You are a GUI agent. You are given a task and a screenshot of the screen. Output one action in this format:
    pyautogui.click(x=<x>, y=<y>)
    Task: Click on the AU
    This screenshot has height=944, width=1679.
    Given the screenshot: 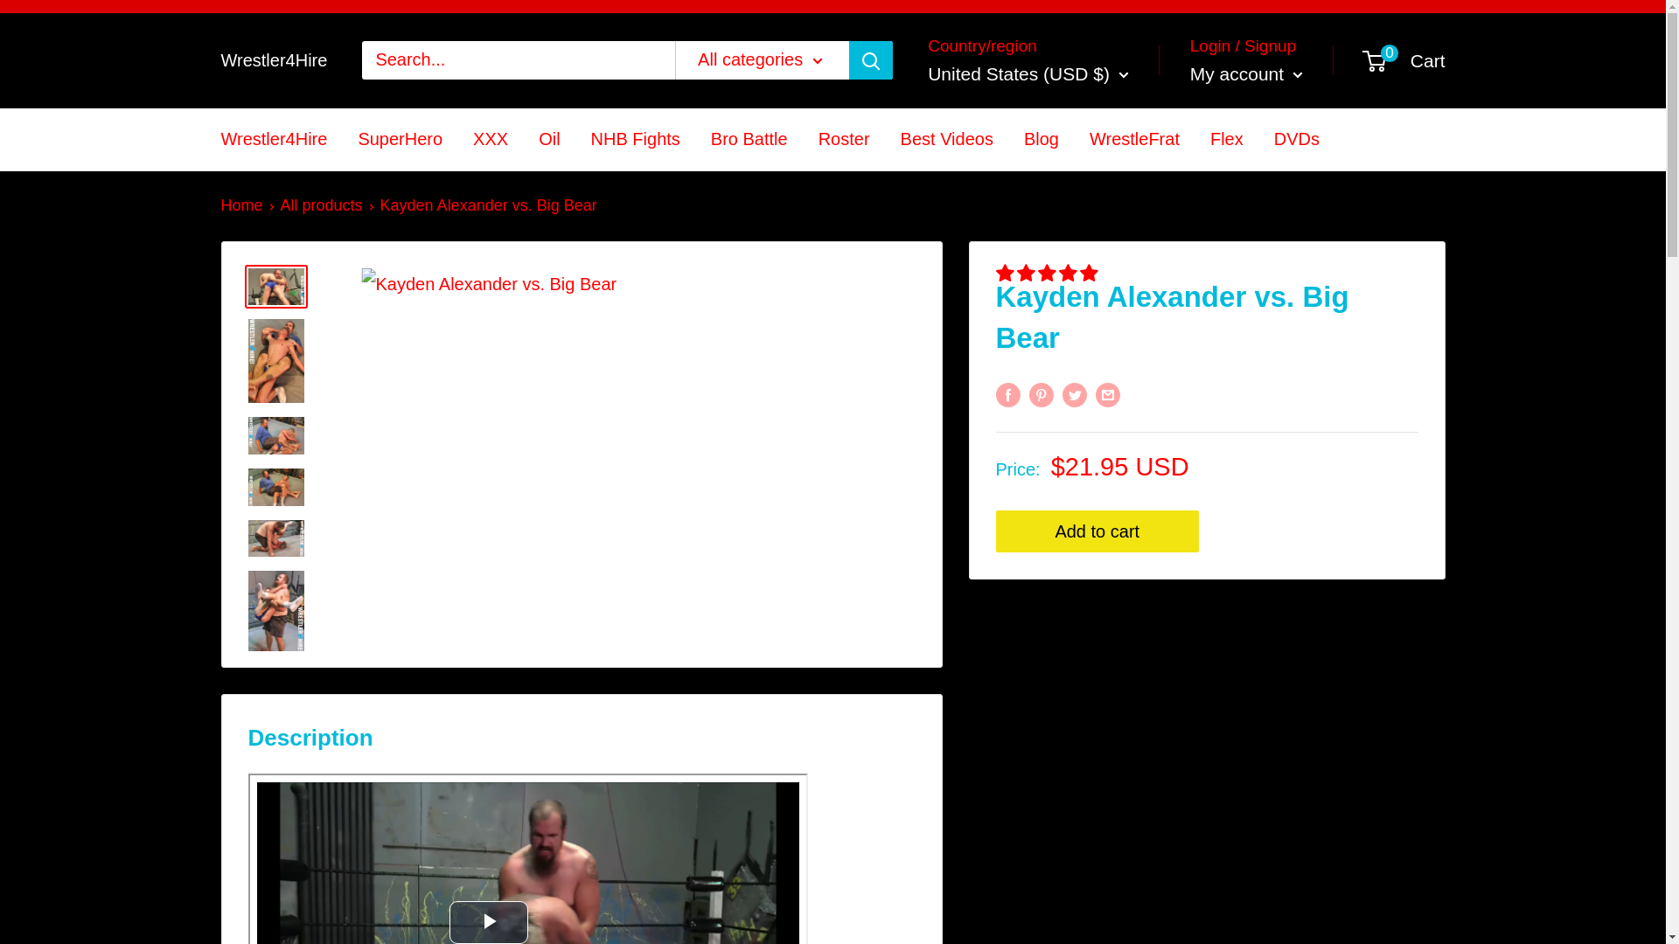 What is the action you would take?
    pyautogui.click(x=944, y=528)
    